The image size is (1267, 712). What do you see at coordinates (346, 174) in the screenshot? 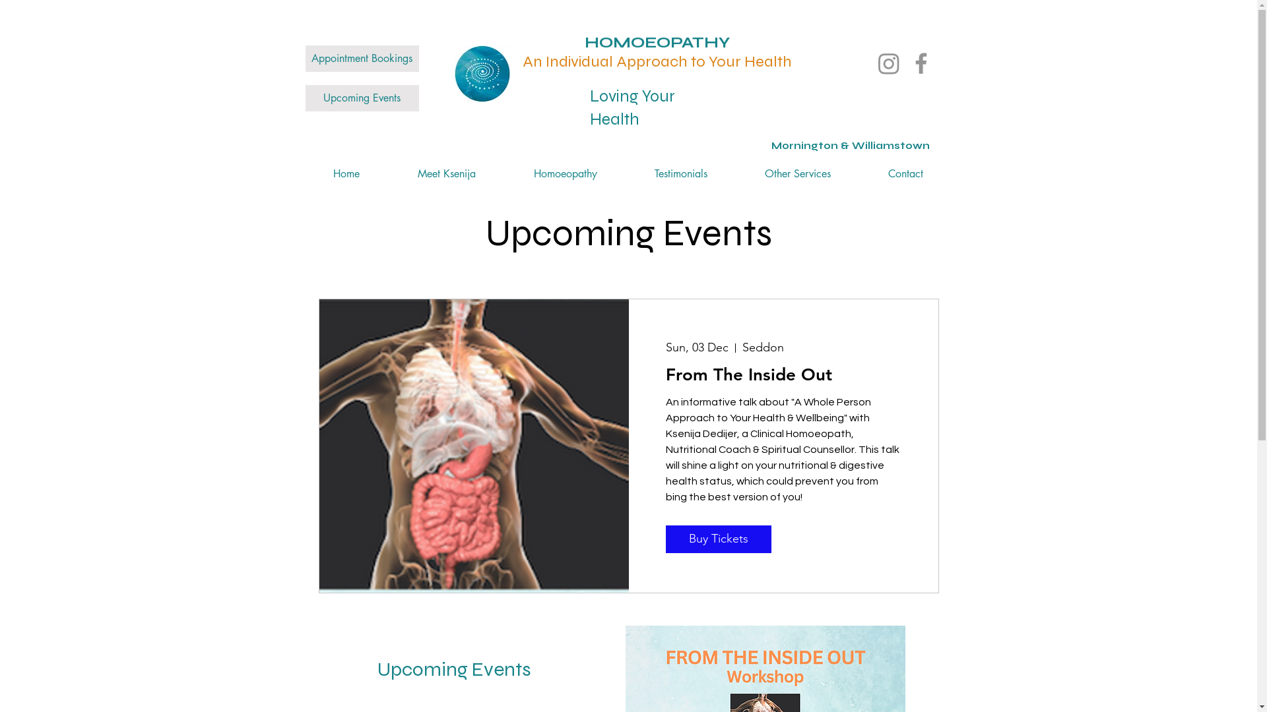
I see `Home` at bounding box center [346, 174].